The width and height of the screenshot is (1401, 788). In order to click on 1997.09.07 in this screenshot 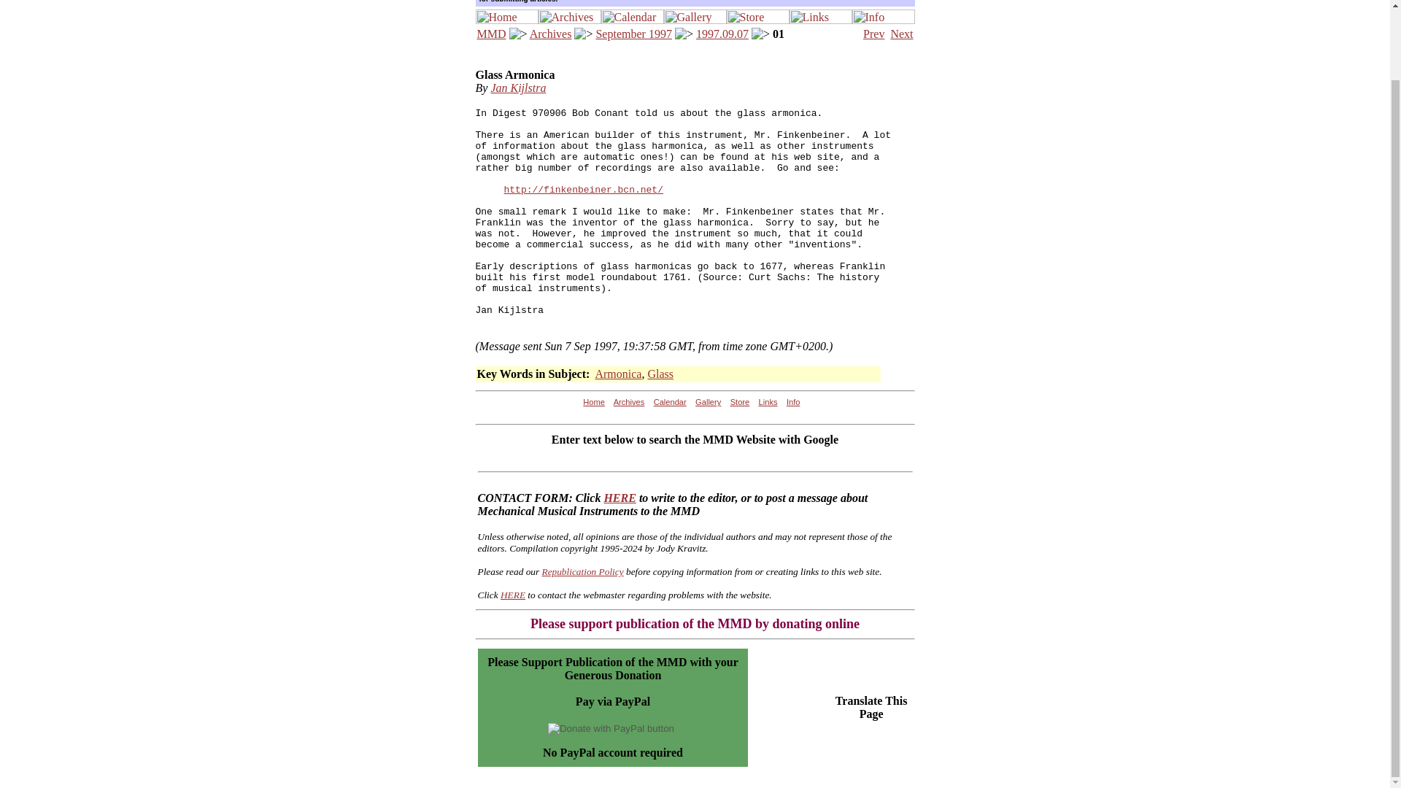, I will do `click(722, 34)`.